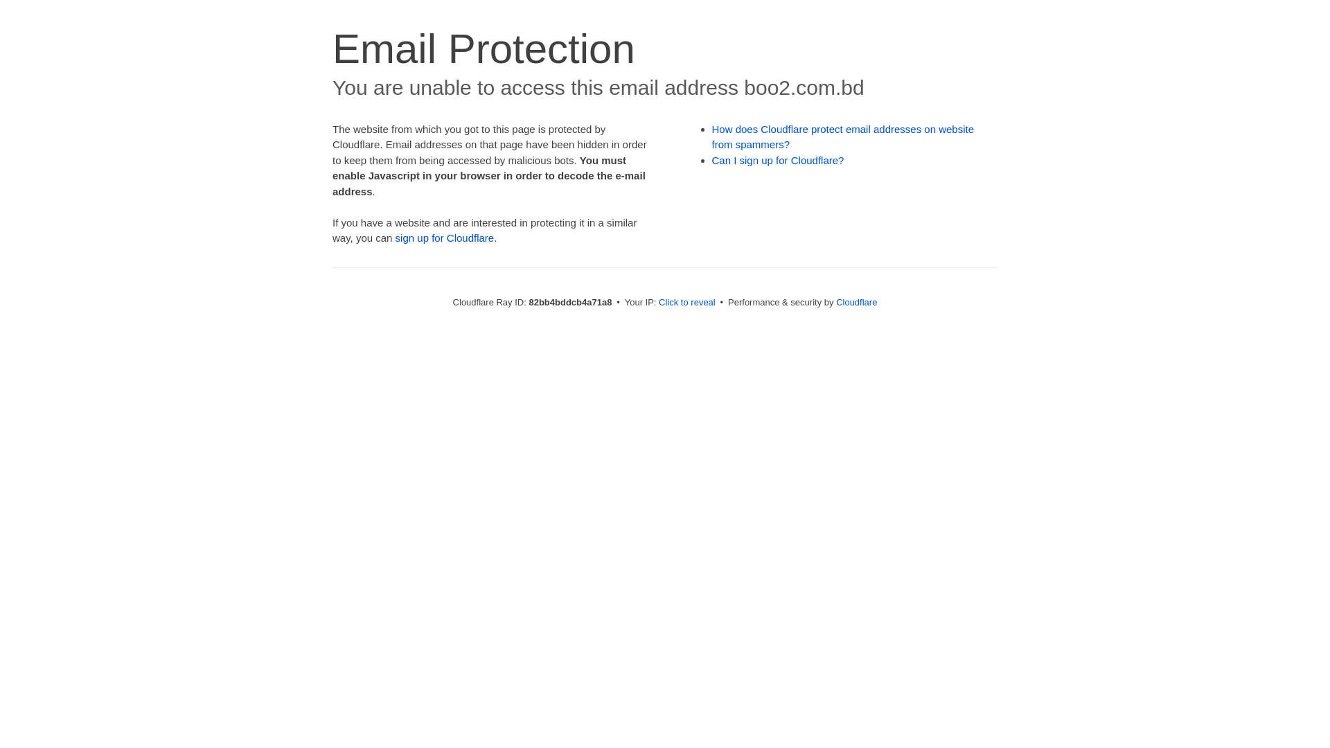  Describe the element at coordinates (779, 161) in the screenshot. I see `Can I sign up for Cloudflare?` at that location.